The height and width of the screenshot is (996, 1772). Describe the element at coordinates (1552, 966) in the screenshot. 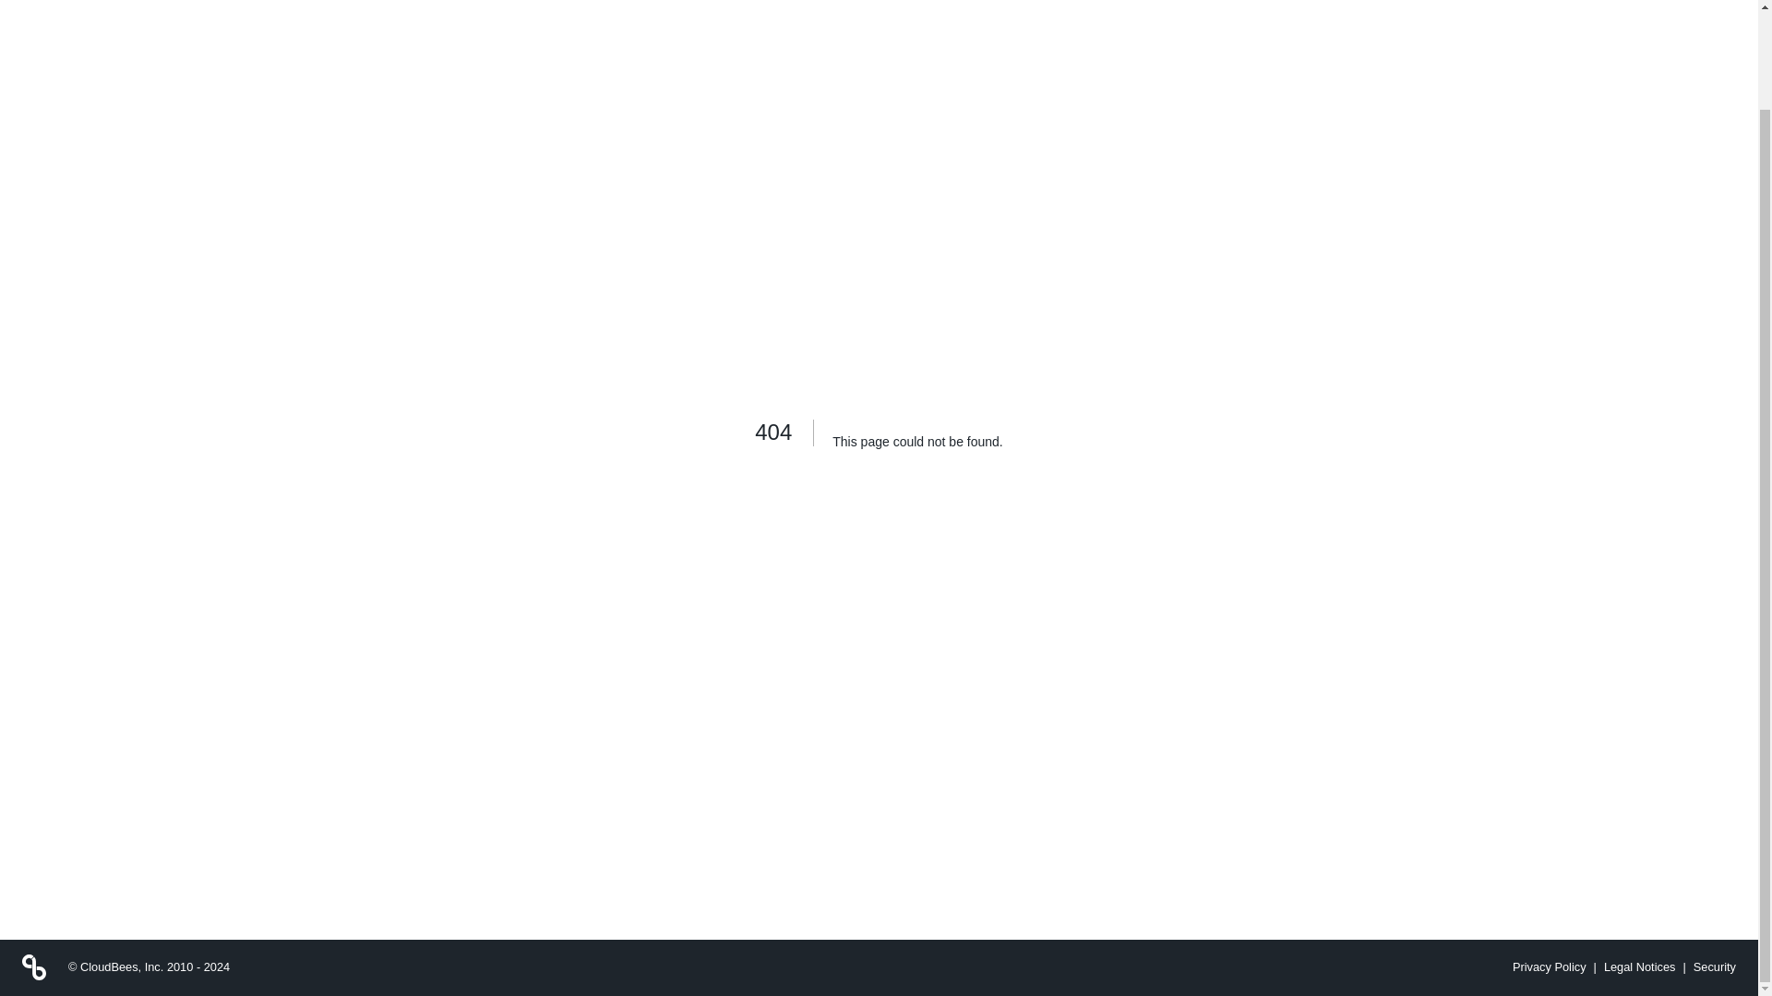

I see `Privacy Policy` at that location.